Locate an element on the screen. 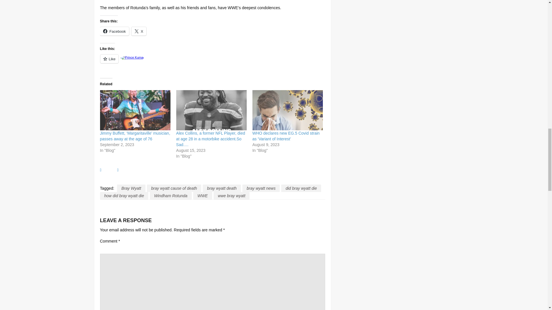 This screenshot has width=552, height=310. wwe bray wyatt is located at coordinates (232, 196).